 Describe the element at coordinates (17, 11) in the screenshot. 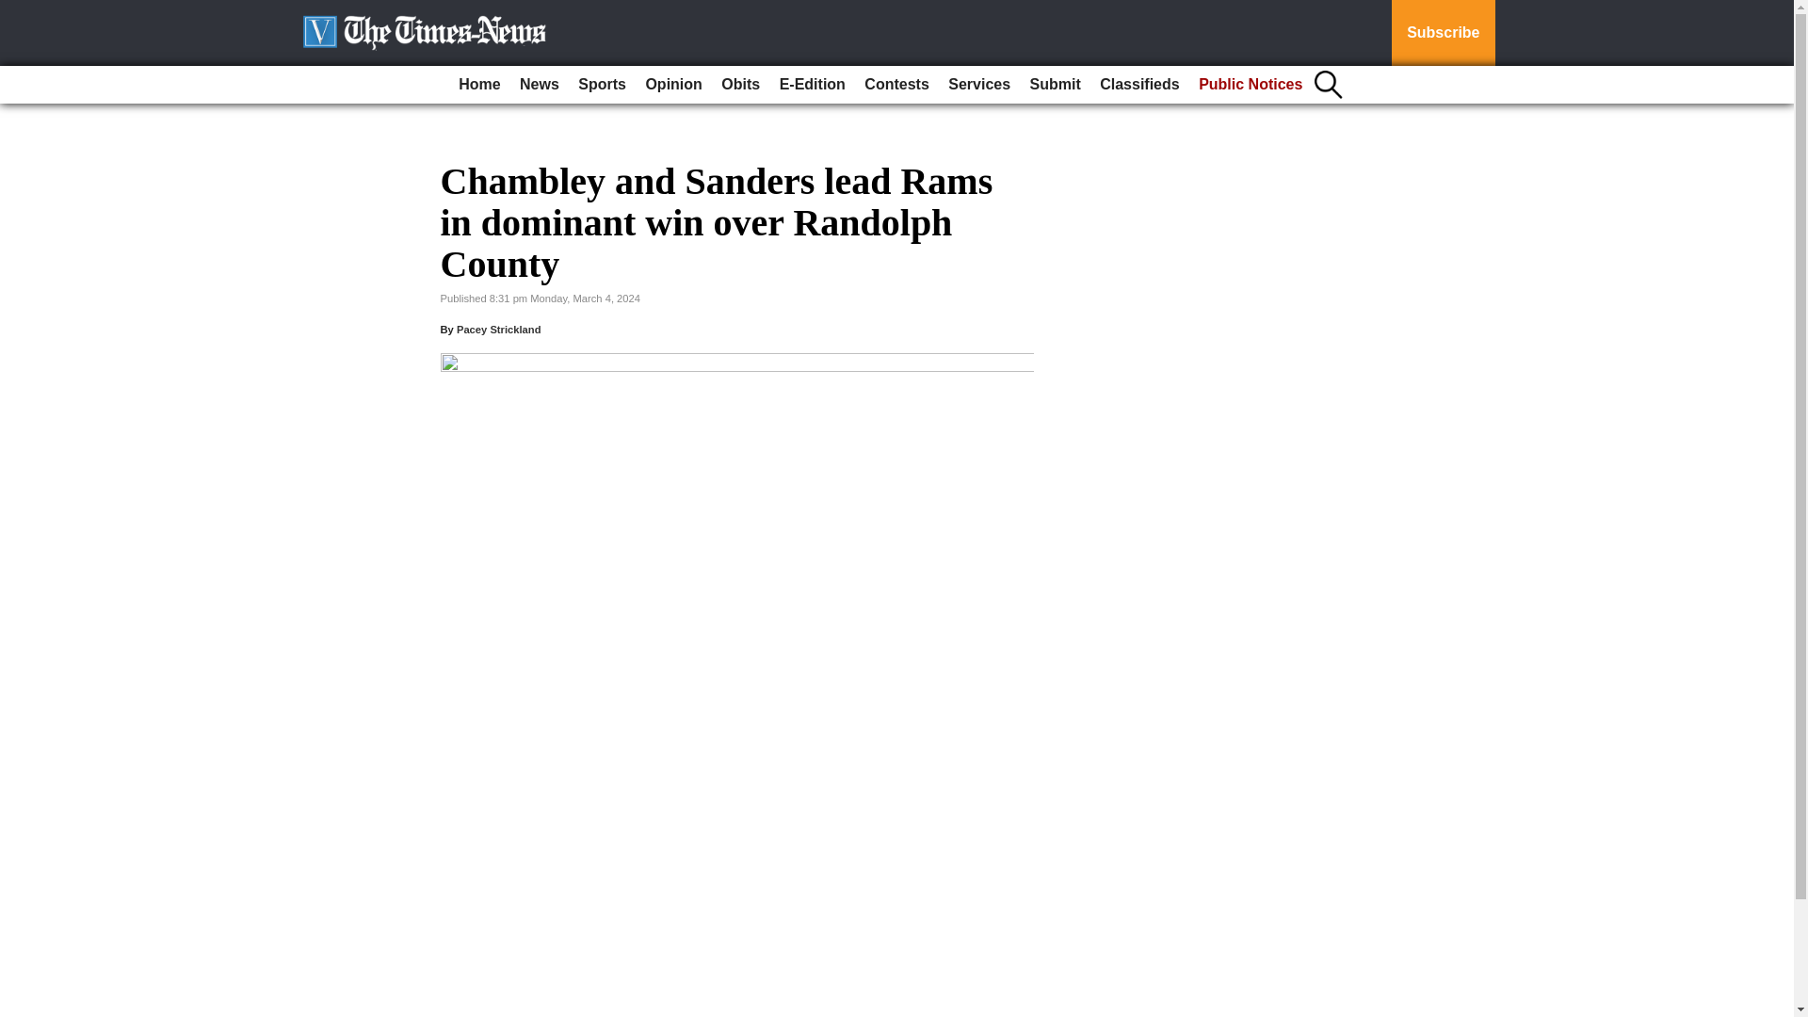

I see `Go` at that location.